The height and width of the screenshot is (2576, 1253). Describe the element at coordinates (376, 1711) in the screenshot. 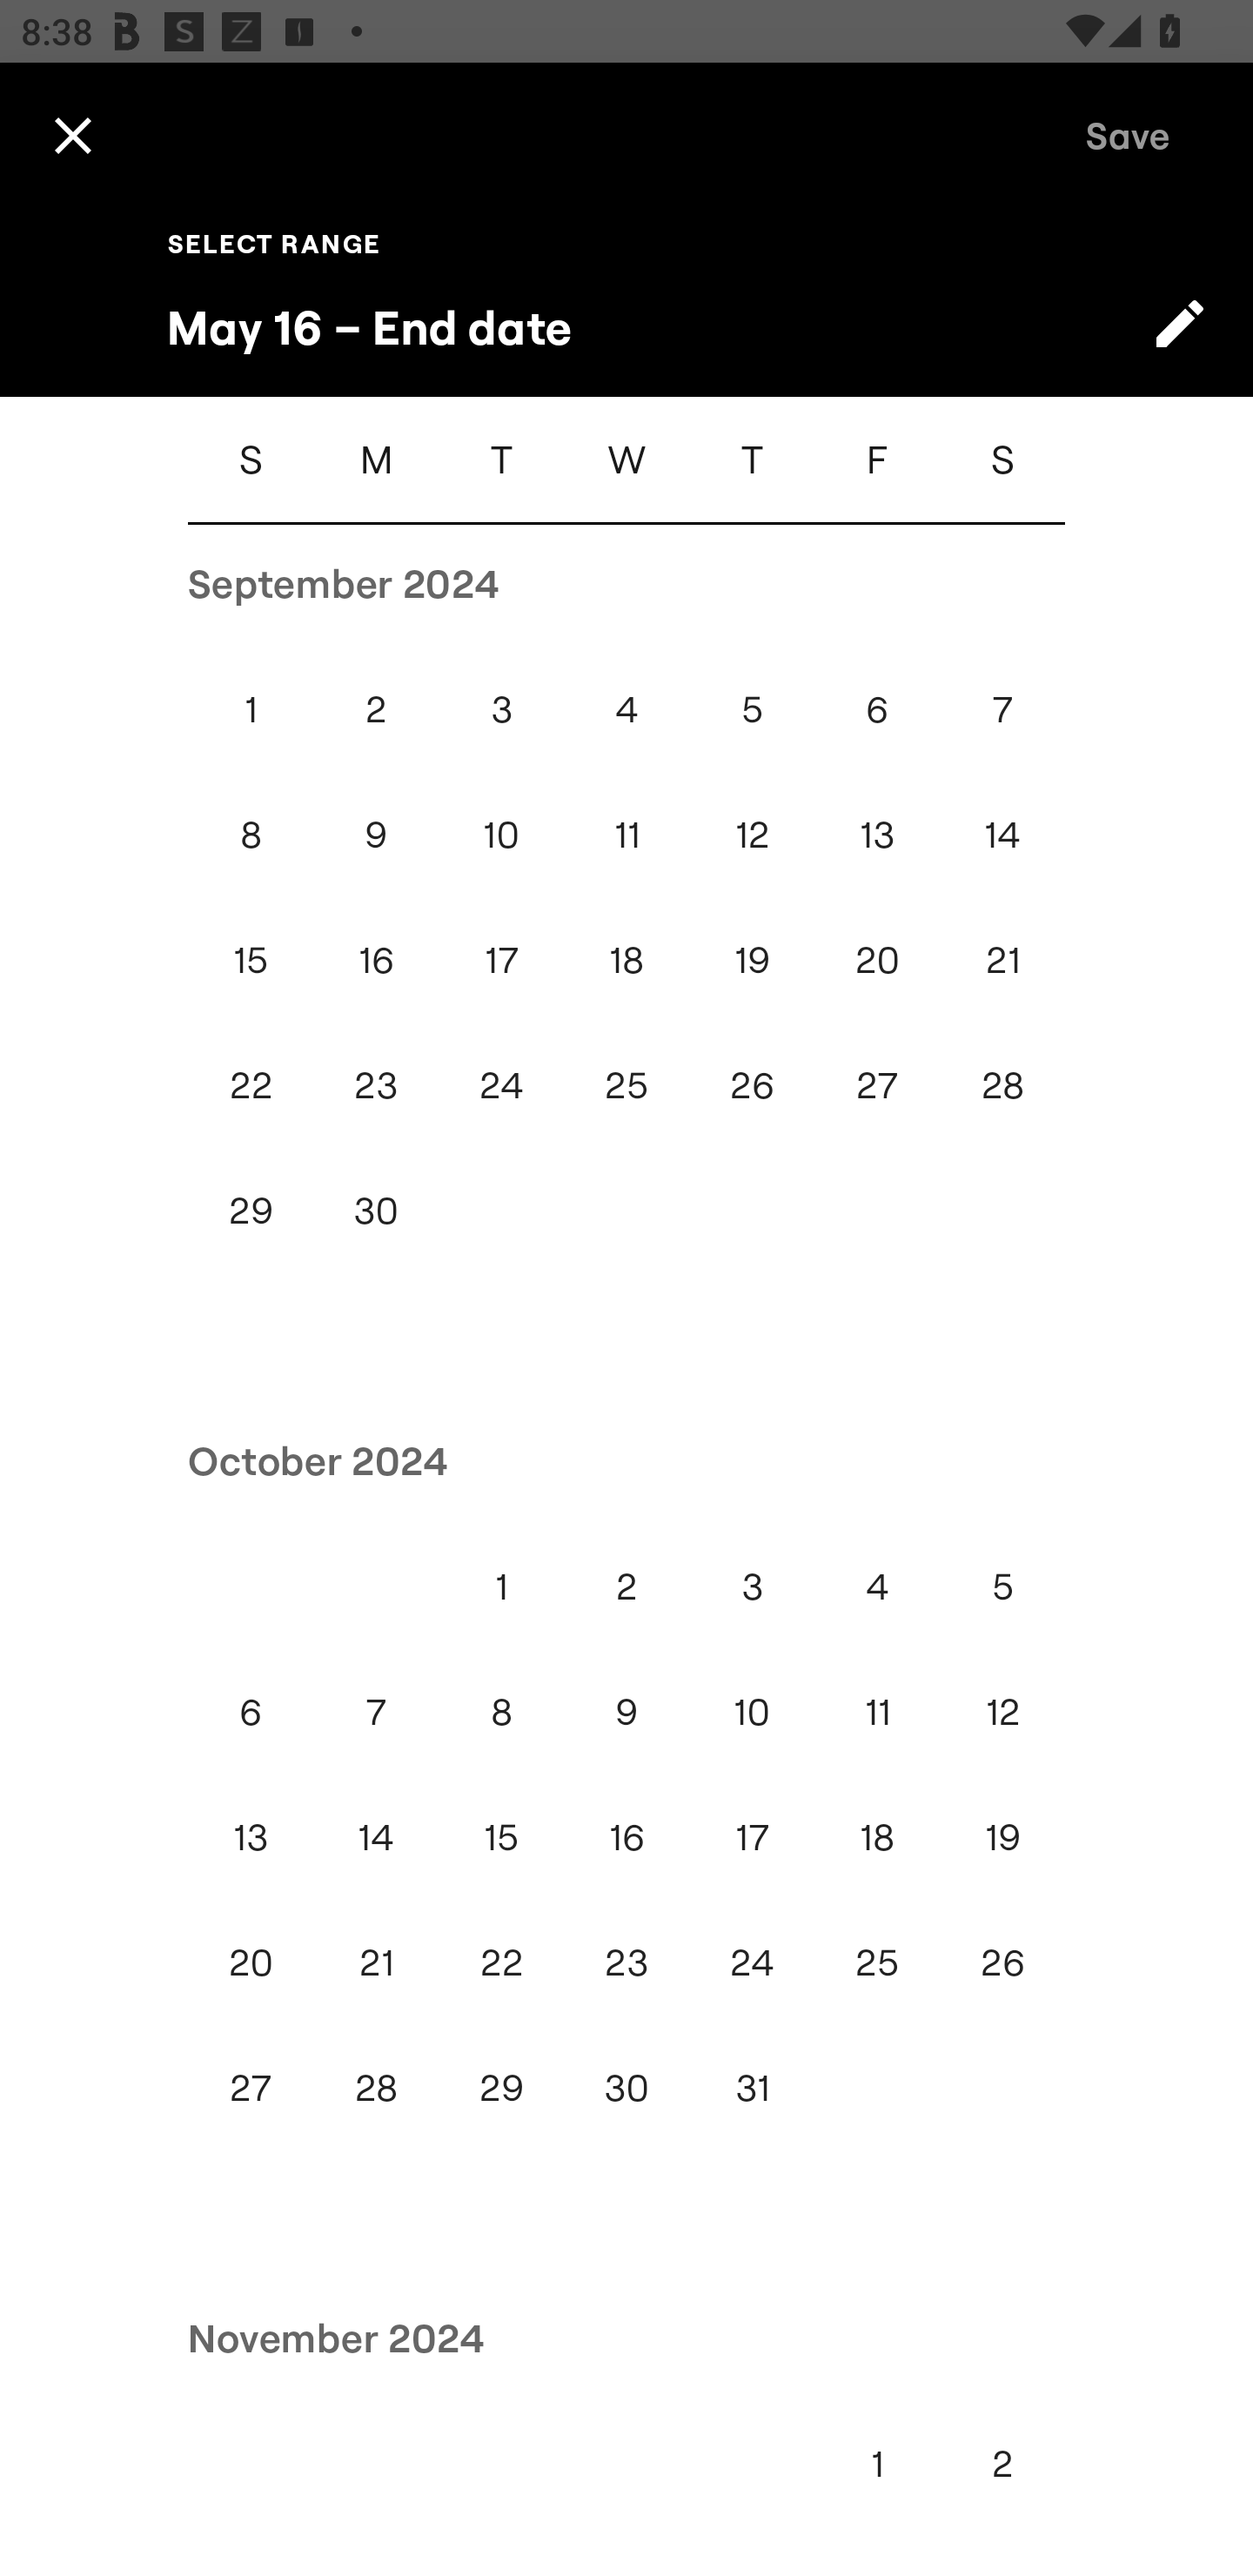

I see `7 Mon, Oct 7` at that location.